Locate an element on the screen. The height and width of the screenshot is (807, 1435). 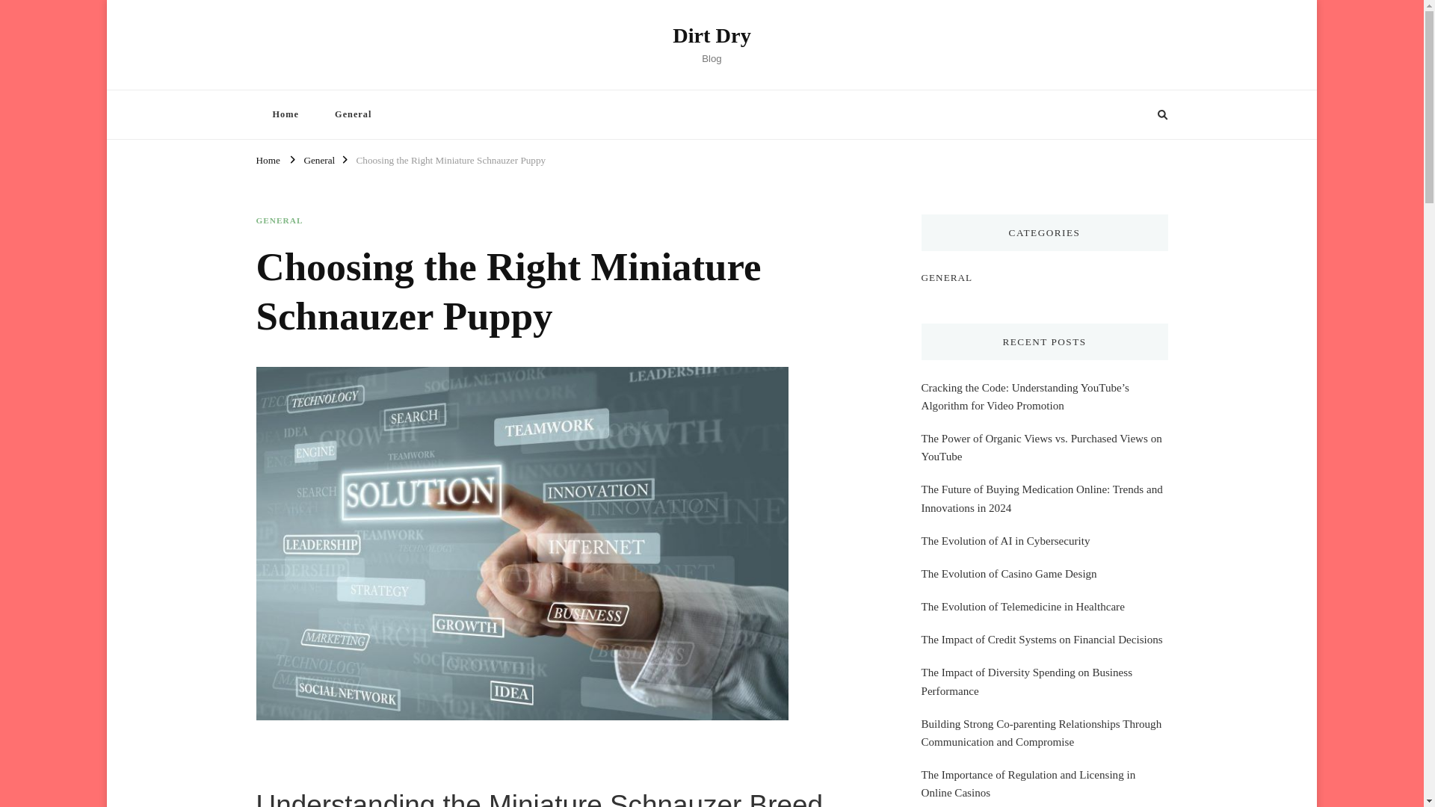
The Power of Organic Views vs. Purchased Views on YouTube is located at coordinates (1044, 447).